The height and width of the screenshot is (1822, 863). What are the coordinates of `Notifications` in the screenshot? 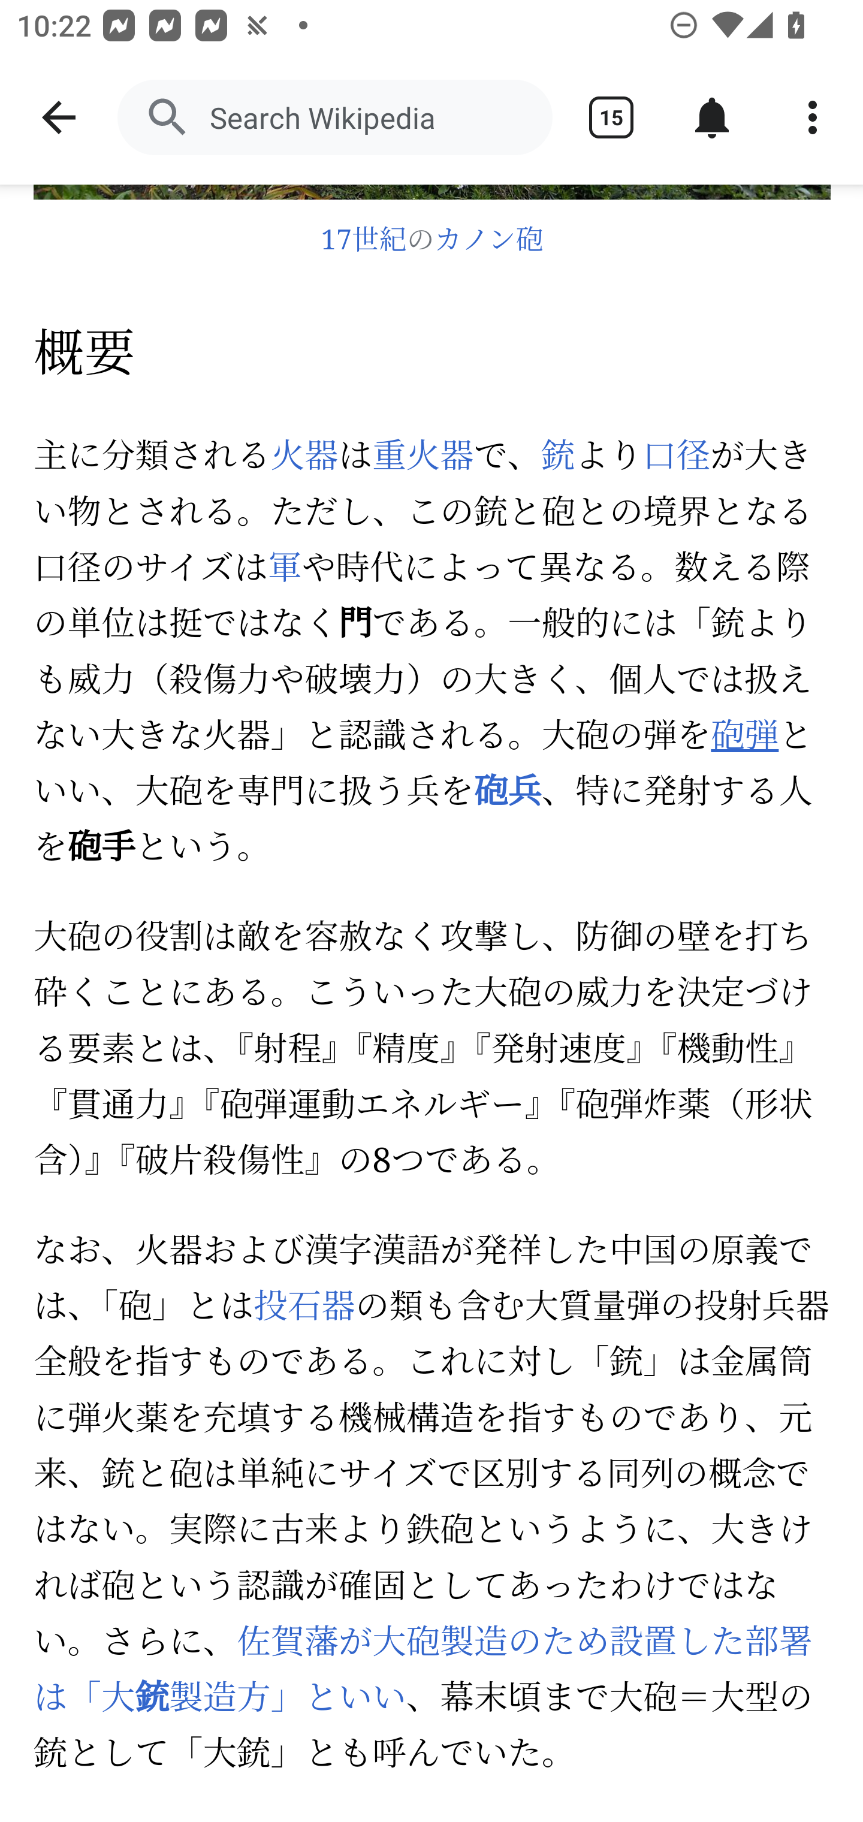 It's located at (712, 117).